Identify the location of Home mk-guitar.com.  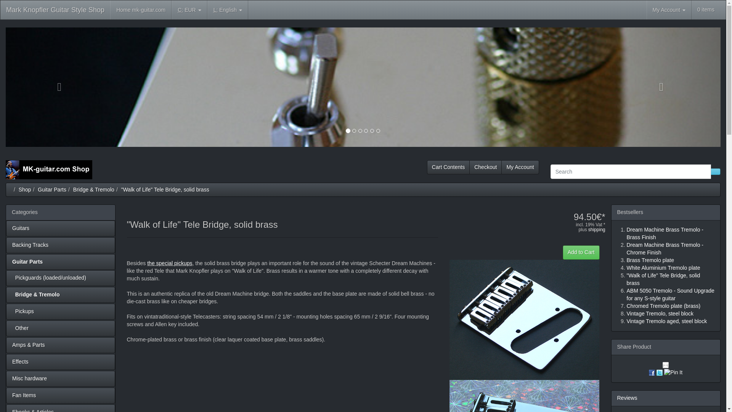
(141, 10).